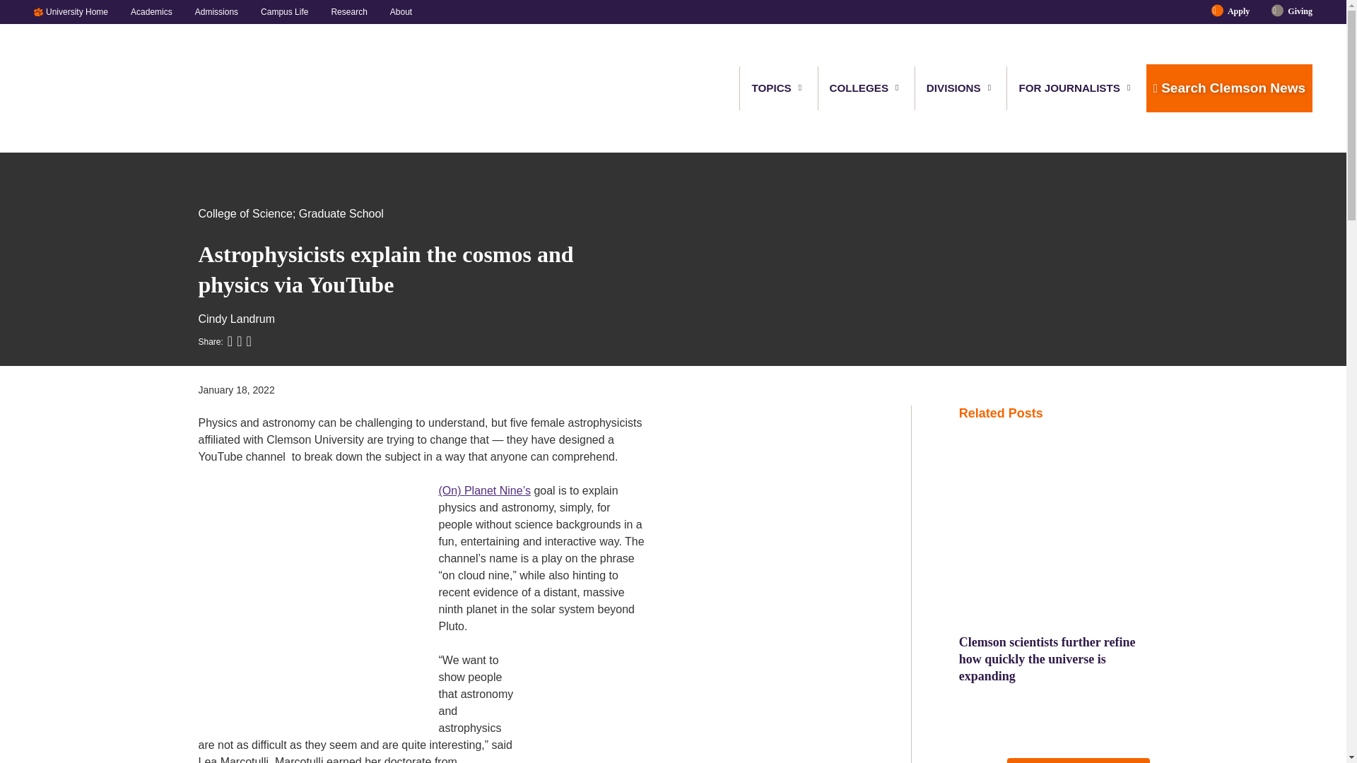 The image size is (1357, 763). Describe the element at coordinates (107, 88) in the screenshot. I see `Clemson News` at that location.